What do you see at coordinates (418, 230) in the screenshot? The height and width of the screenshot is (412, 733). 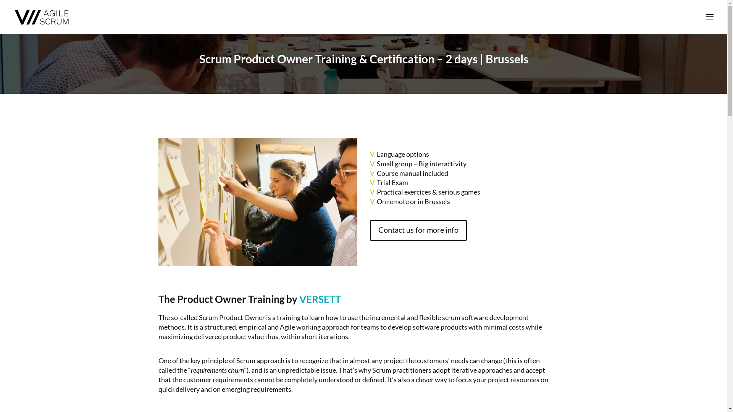 I see `Contact us for more info` at bounding box center [418, 230].